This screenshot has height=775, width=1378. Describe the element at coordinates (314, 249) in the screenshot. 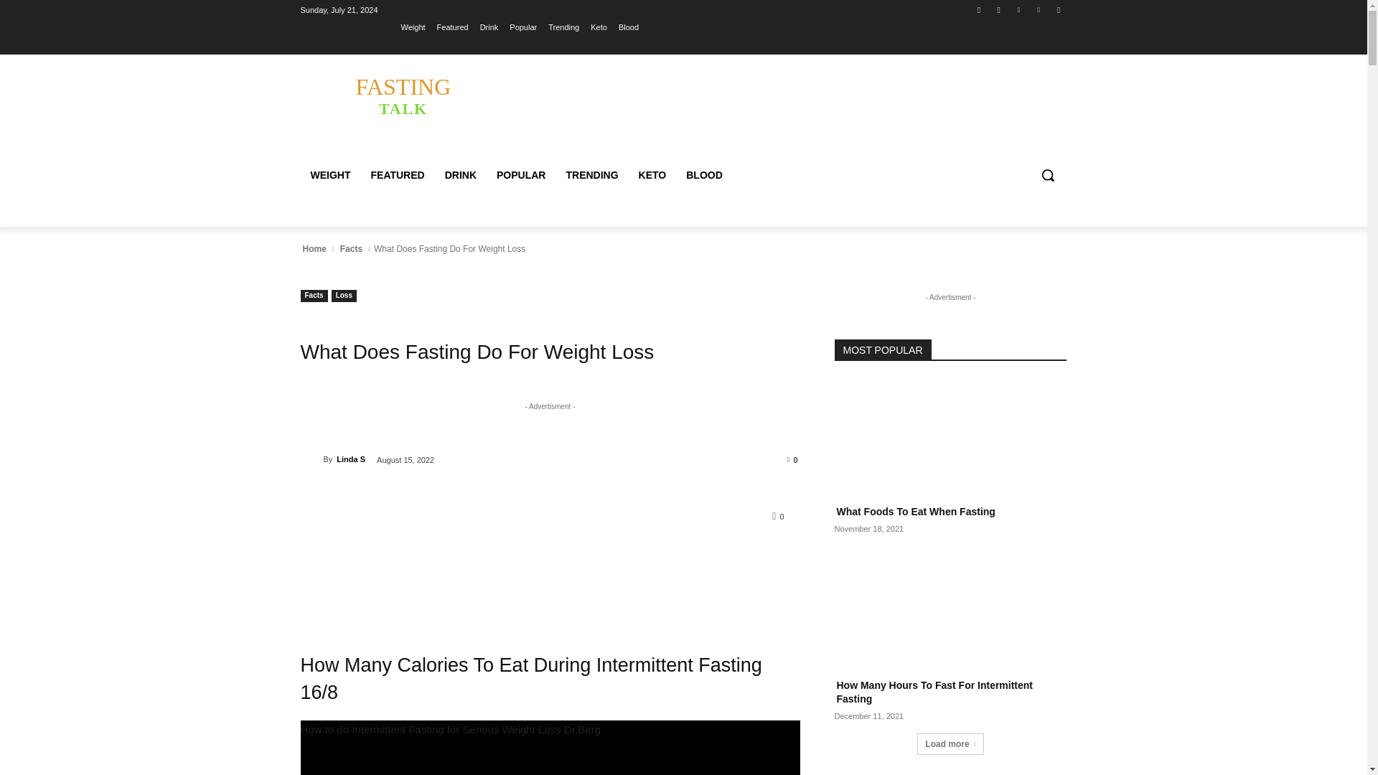

I see `KETO` at that location.